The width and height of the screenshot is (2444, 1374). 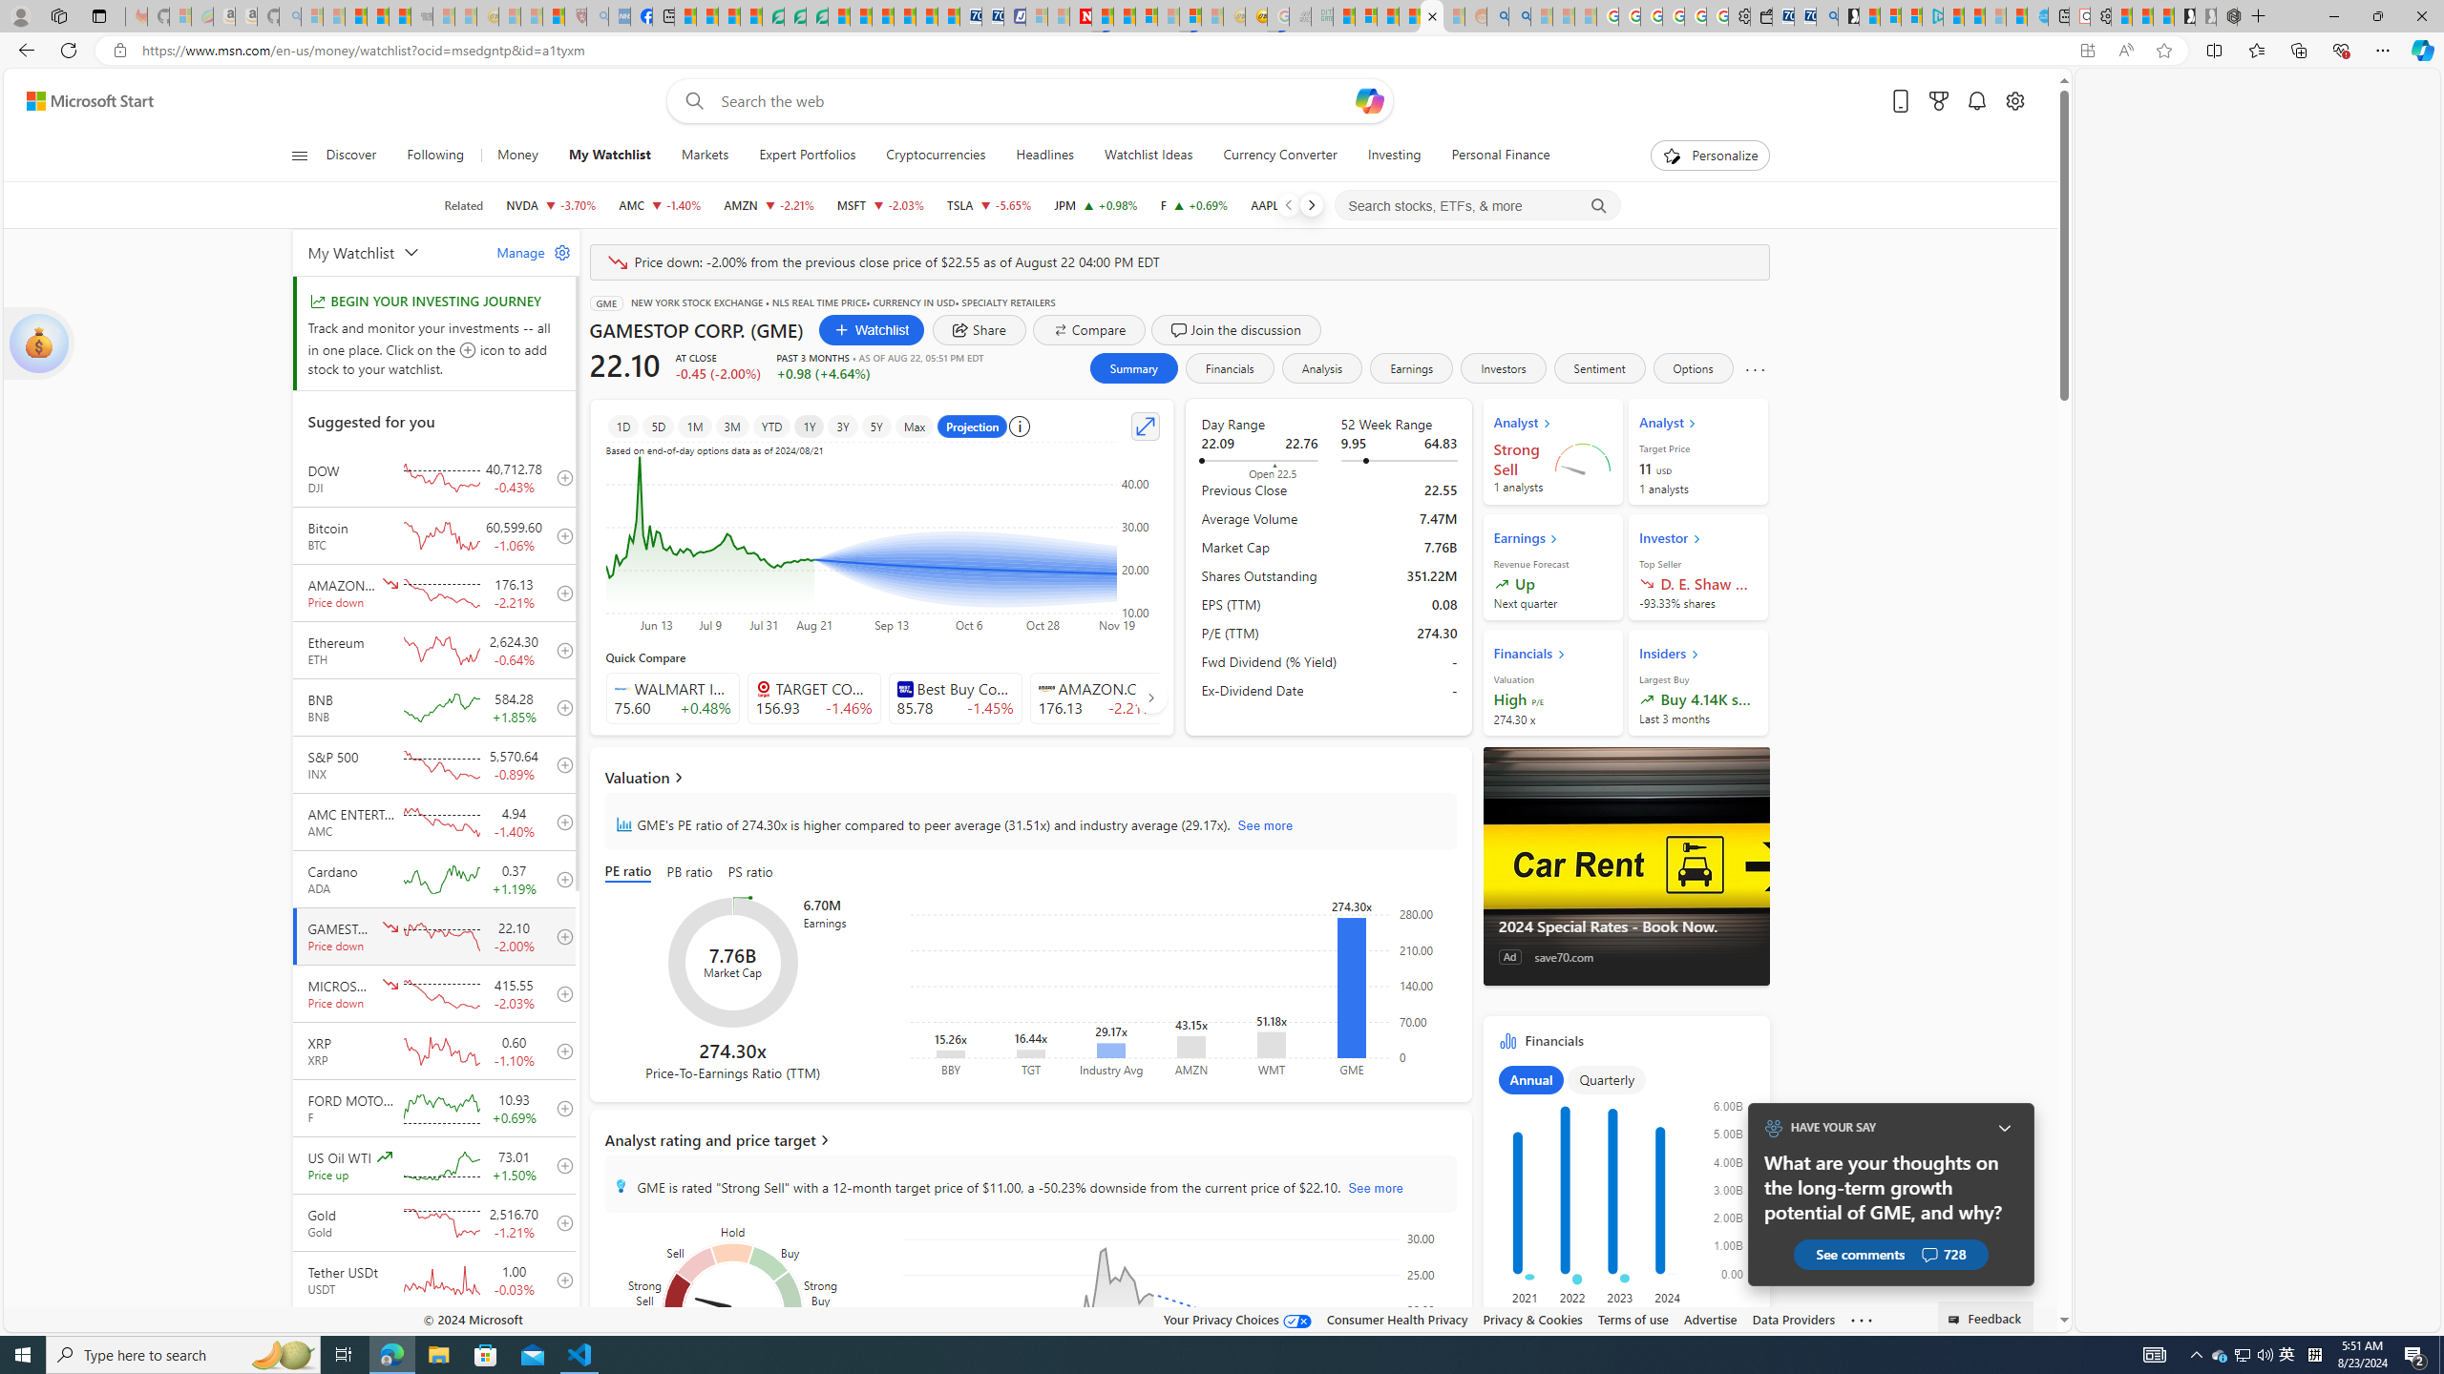 I want to click on Cheap Hotels - Save70.com, so click(x=991, y=16).